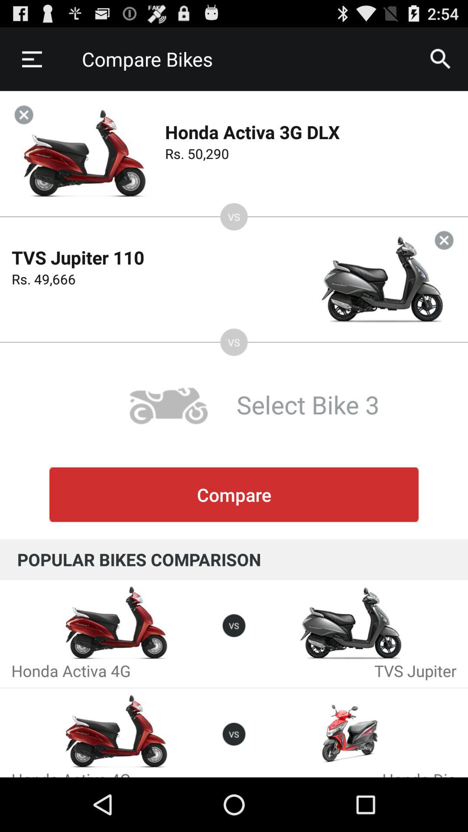  Describe the element at coordinates (440, 59) in the screenshot. I see `select the icon above rs. 50,290 icon` at that location.